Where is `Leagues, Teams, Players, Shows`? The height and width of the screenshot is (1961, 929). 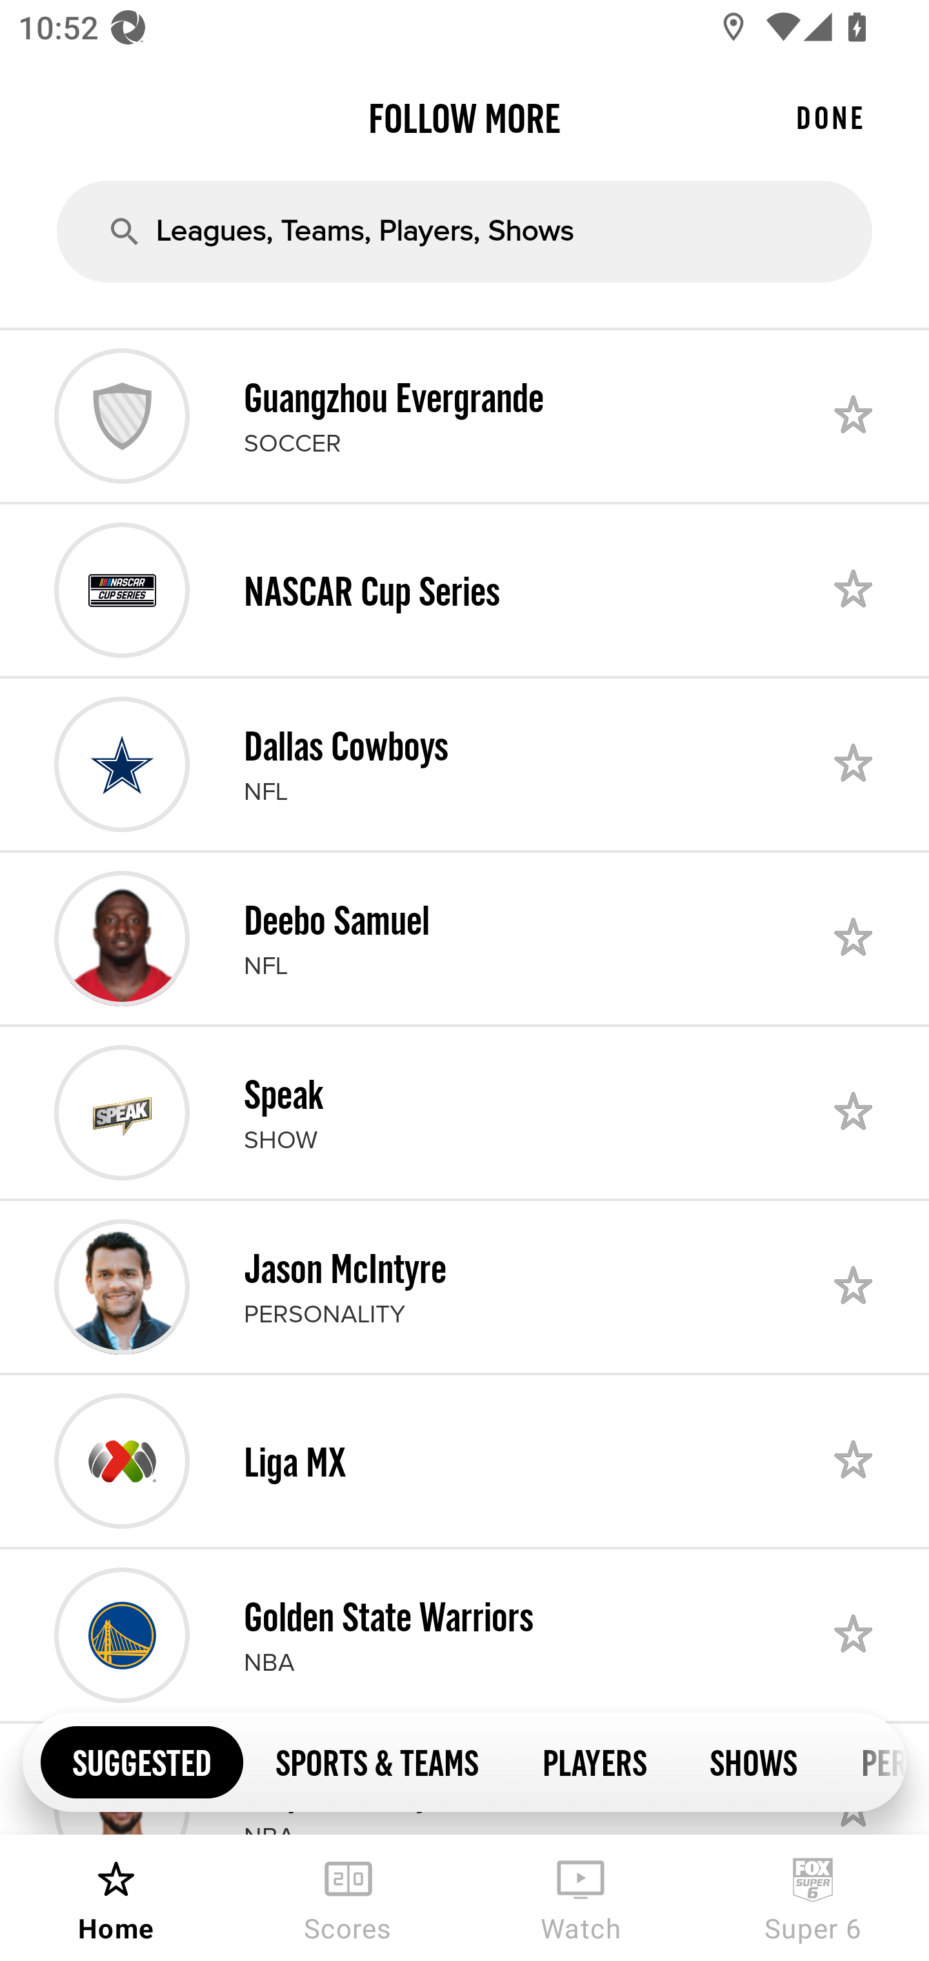 Leagues, Teams, Players, Shows is located at coordinates (464, 231).